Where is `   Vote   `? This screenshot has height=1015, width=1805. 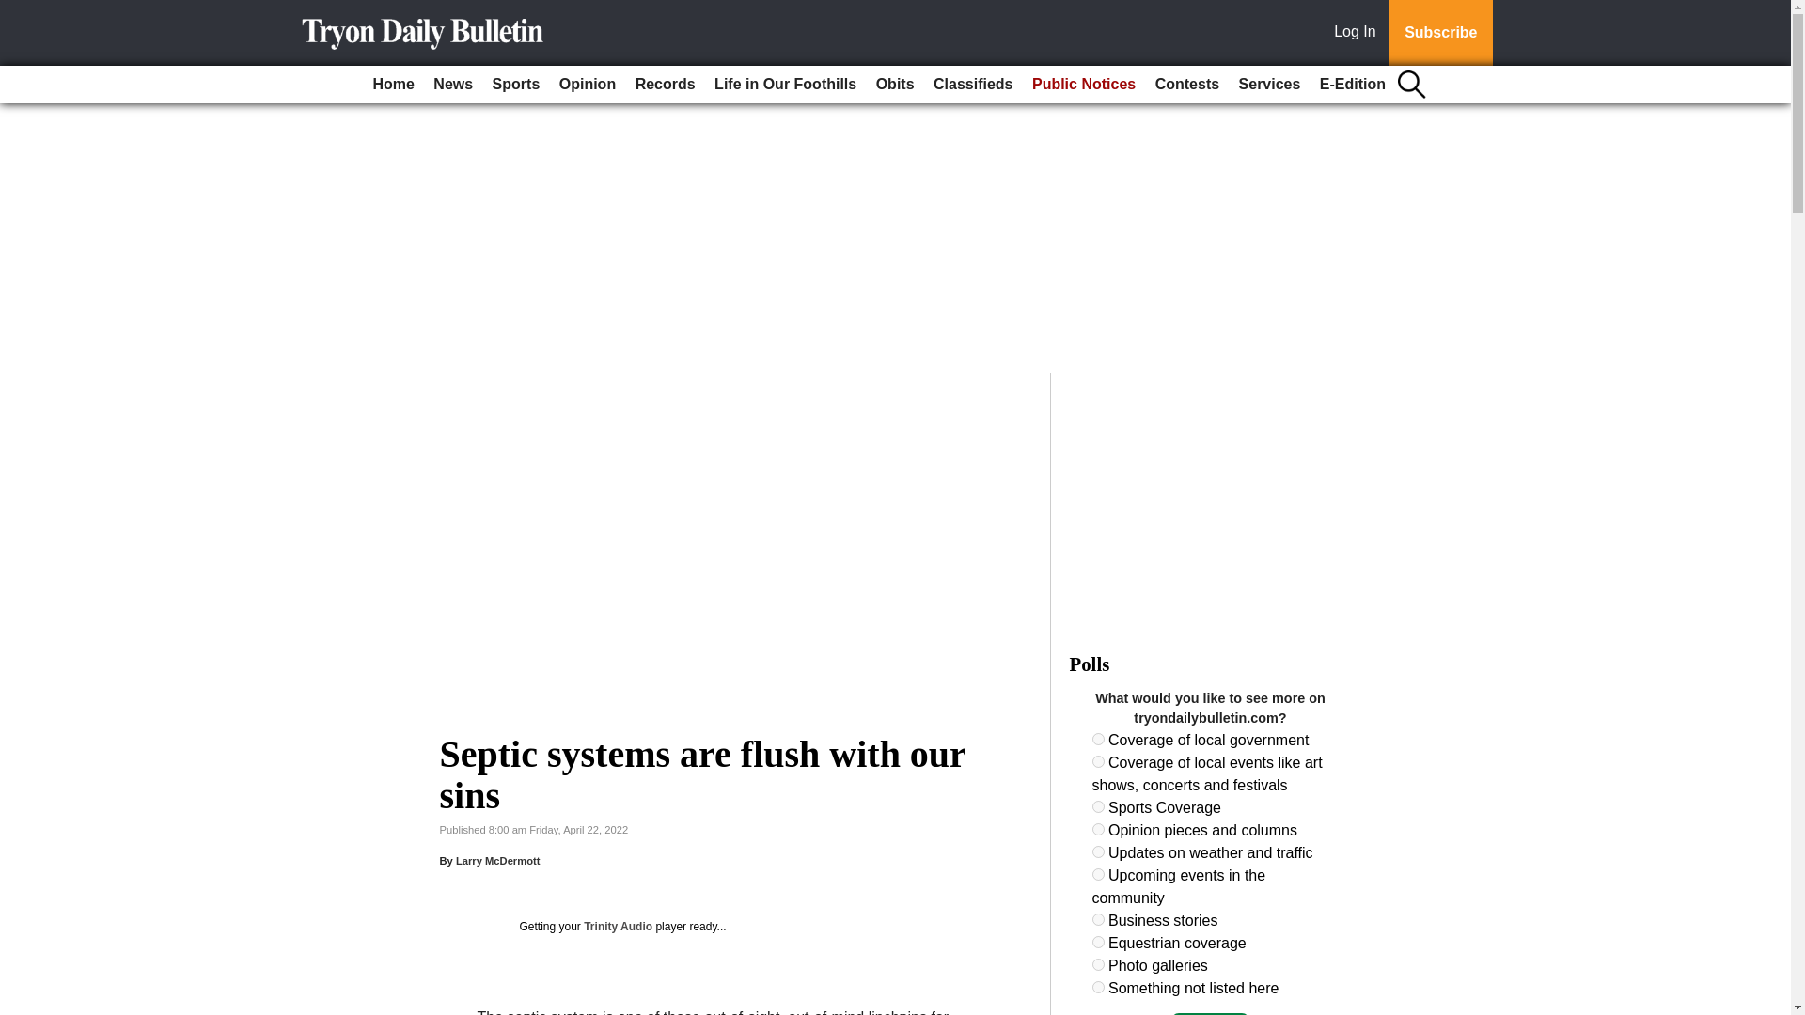    Vote    is located at coordinates (1210, 1013).